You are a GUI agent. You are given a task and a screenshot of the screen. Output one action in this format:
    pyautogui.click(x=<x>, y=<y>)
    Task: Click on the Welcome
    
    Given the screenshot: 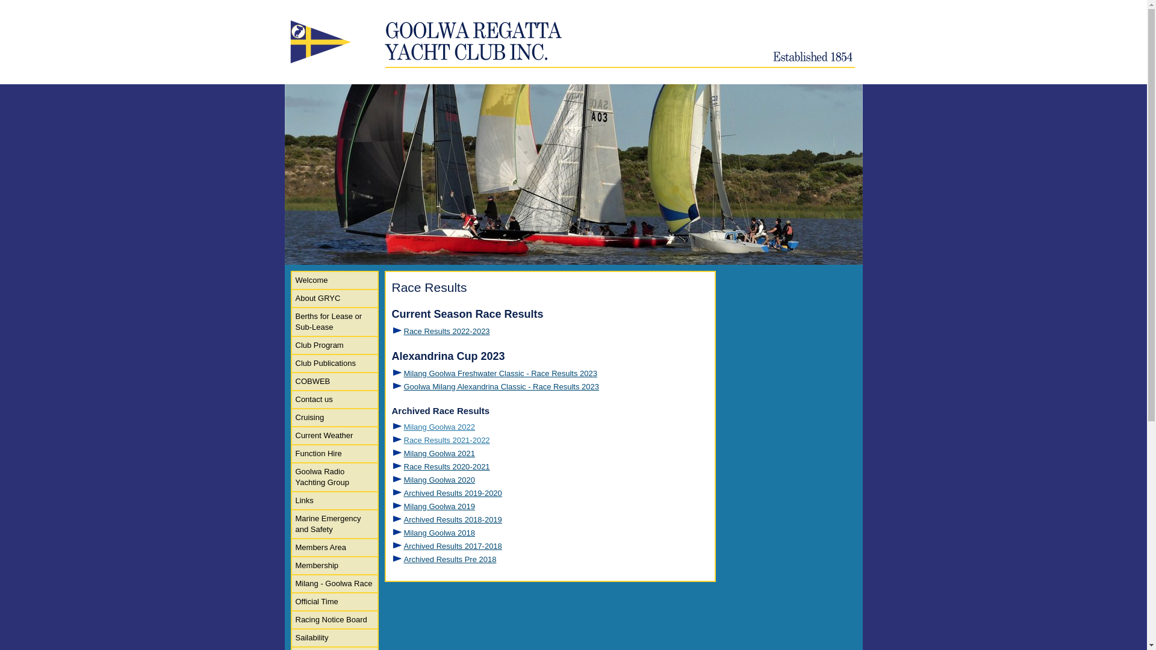 What is the action you would take?
    pyautogui.click(x=334, y=280)
    